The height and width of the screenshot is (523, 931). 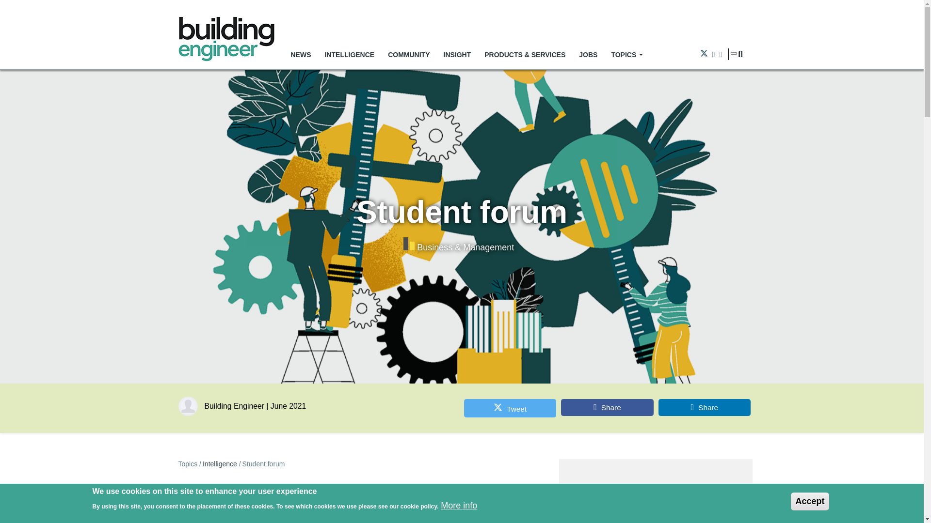 What do you see at coordinates (220, 464) in the screenshot?
I see `Intelligence` at bounding box center [220, 464].